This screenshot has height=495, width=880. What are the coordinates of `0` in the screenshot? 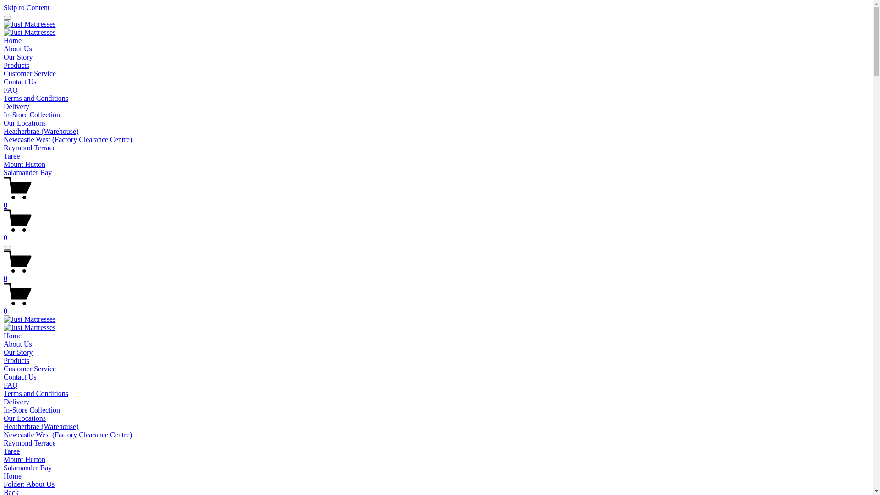 It's located at (436, 307).